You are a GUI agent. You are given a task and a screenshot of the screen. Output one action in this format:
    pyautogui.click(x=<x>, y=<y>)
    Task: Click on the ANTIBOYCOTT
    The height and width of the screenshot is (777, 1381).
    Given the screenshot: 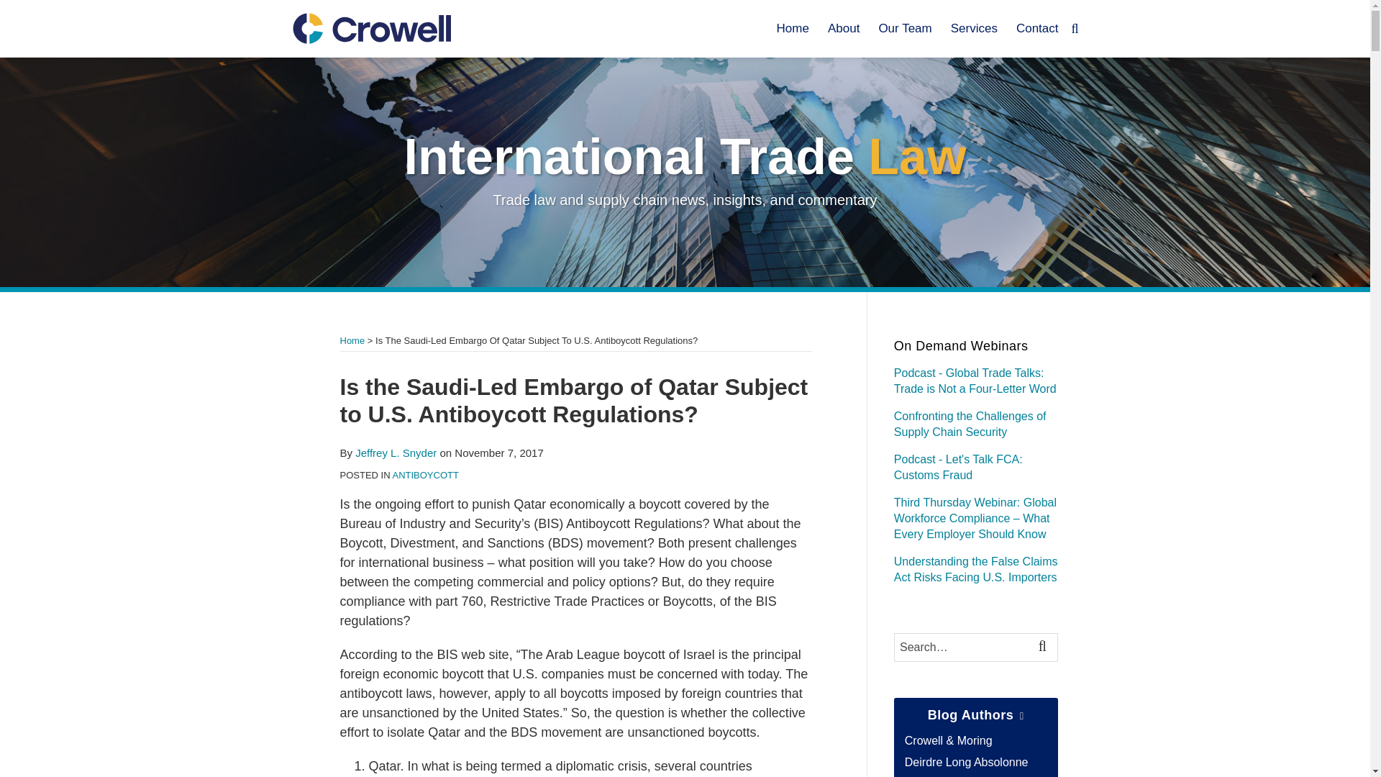 What is the action you would take?
    pyautogui.click(x=425, y=475)
    